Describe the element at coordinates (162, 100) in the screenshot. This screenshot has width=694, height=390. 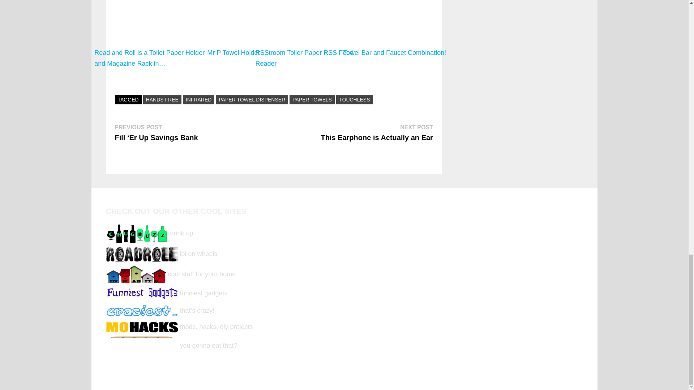
I see `HANDS FREE` at that location.